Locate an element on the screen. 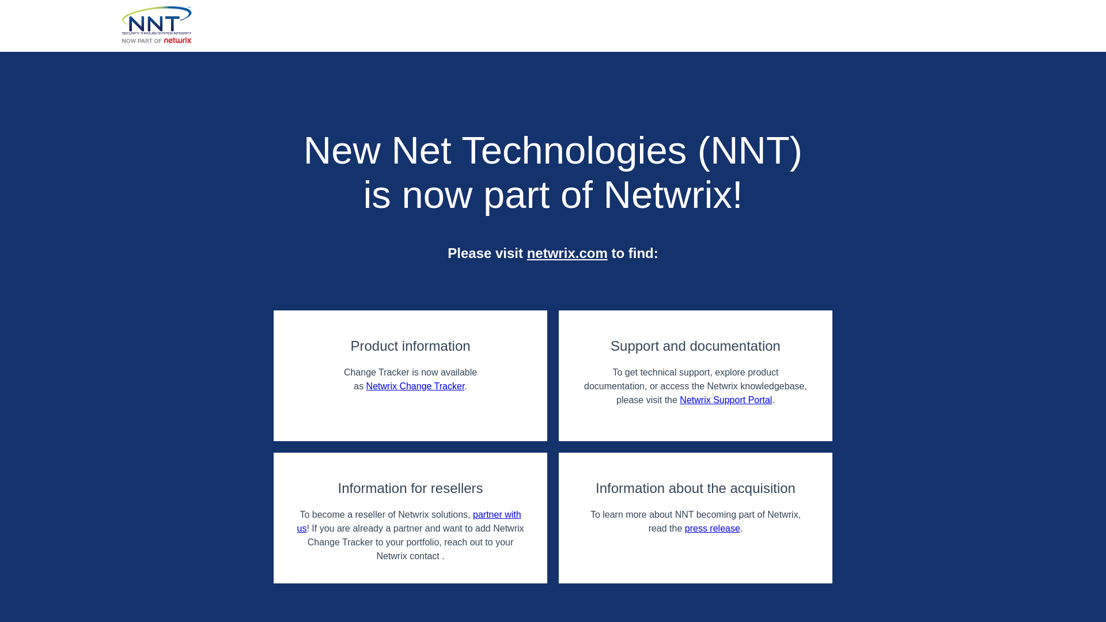 The width and height of the screenshot is (1106, 622). press release is located at coordinates (712, 528).